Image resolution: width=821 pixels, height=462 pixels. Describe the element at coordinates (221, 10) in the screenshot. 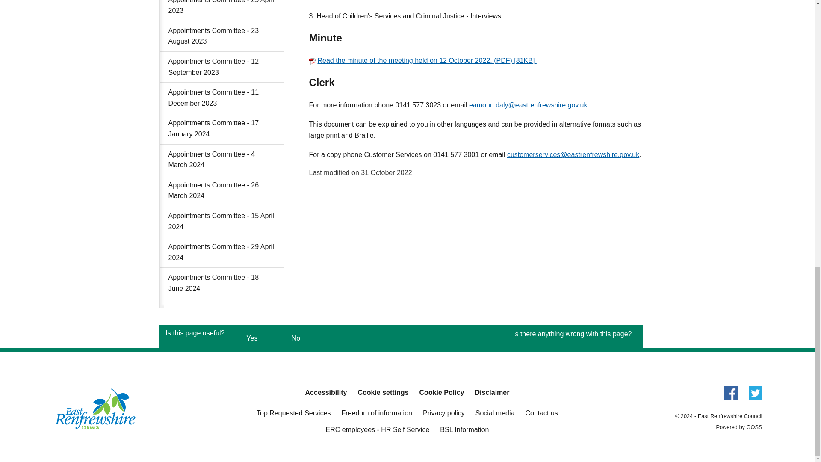

I see `Appointments Committee - 25 April 2023` at that location.